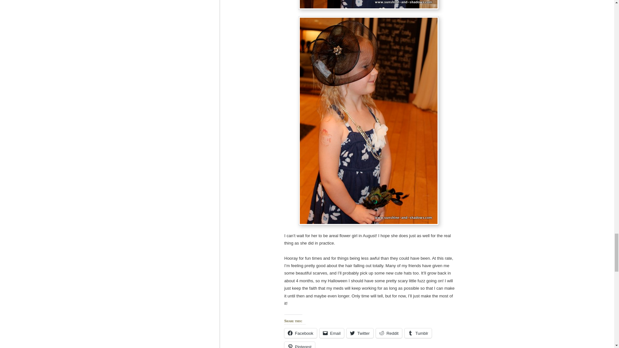  I want to click on Click to share on Pinterest, so click(300, 345).